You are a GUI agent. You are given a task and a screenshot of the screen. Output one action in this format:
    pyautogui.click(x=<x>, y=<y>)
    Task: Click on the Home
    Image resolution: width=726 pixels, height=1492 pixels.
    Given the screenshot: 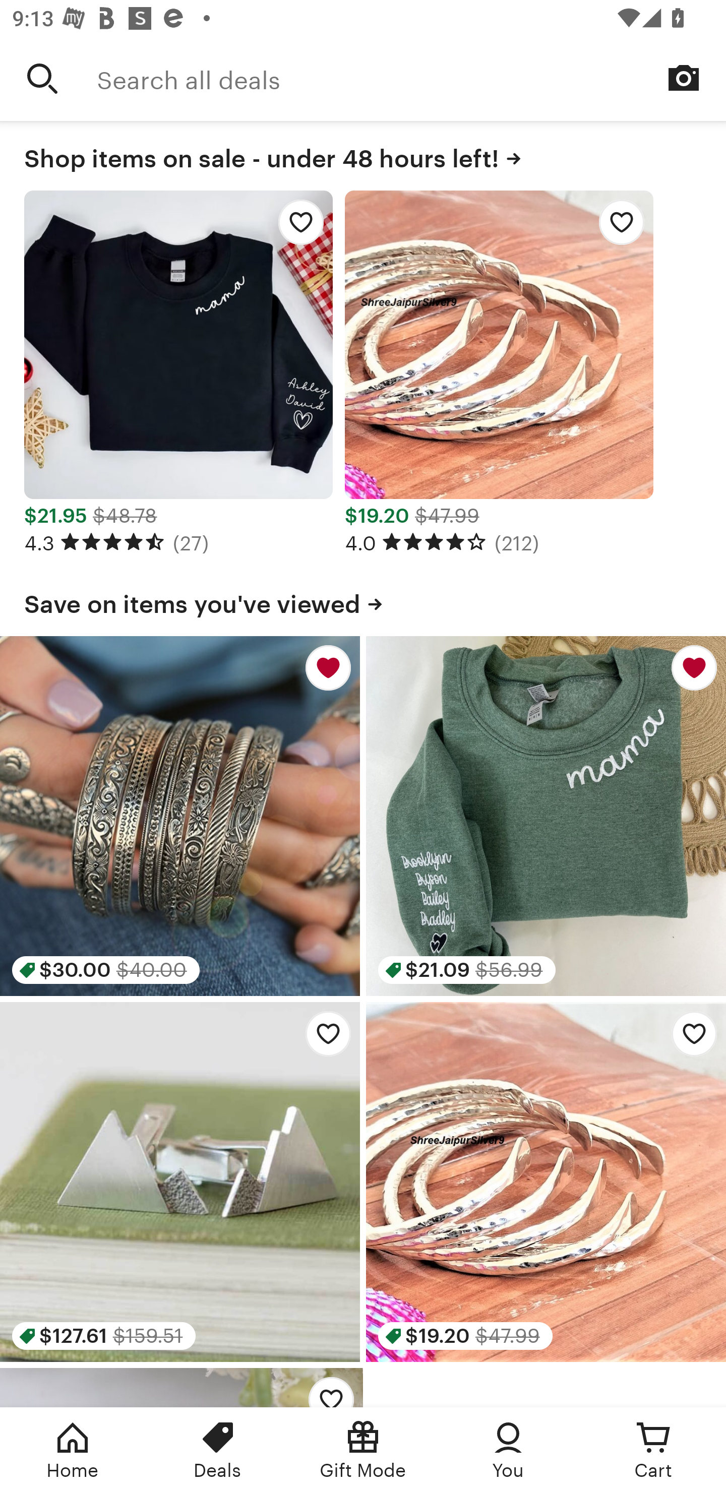 What is the action you would take?
    pyautogui.click(x=73, y=1450)
    